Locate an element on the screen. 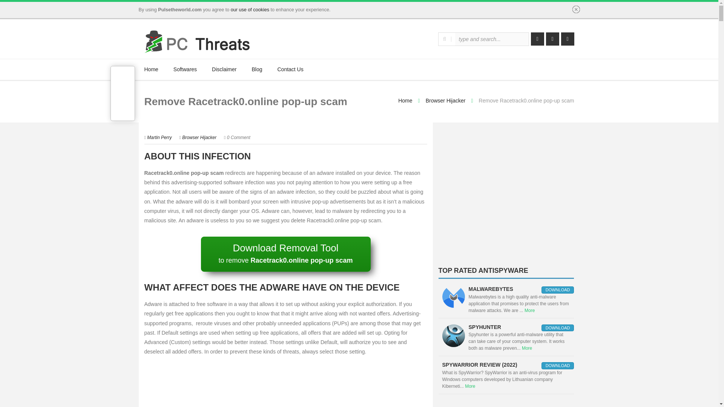 This screenshot has width=724, height=407. Confirm is located at coordinates (576, 9).